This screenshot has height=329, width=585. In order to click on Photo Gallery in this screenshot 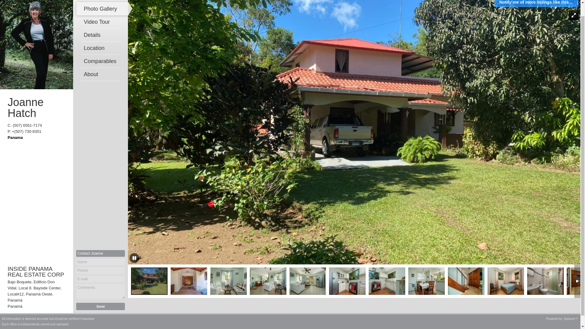, I will do `click(102, 9)`.